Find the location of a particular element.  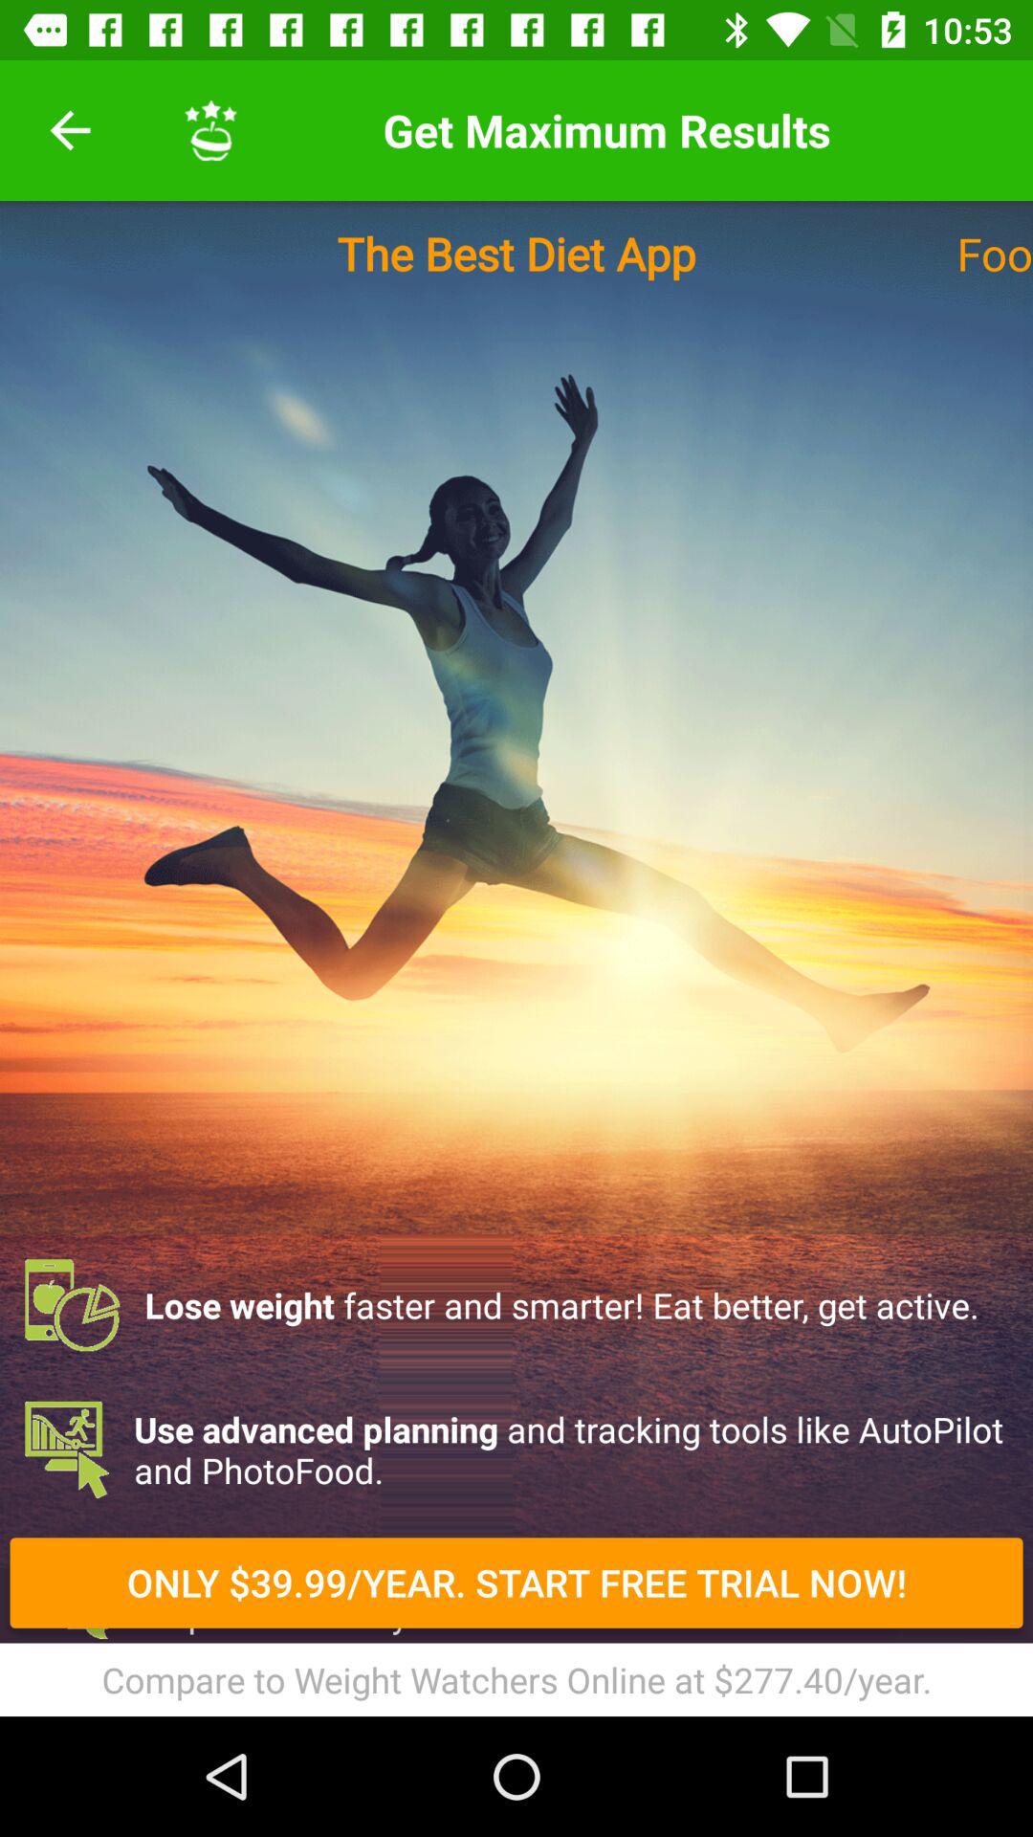

click only 39 99 item is located at coordinates (516, 1582).